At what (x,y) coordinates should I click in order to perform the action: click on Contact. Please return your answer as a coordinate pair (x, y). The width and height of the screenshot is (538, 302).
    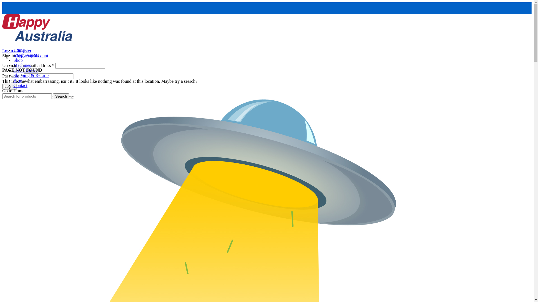
    Looking at the image, I should click on (20, 86).